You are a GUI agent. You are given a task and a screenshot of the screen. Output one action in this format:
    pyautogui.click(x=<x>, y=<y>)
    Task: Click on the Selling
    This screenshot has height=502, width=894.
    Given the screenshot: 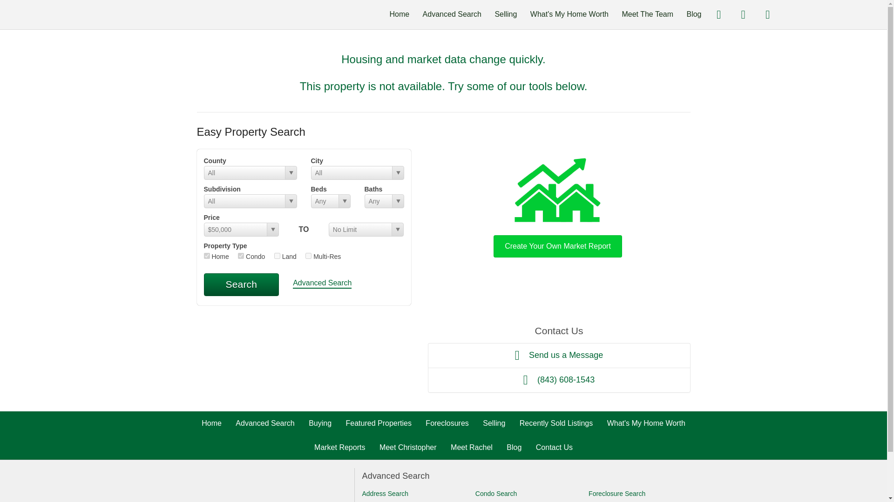 What is the action you would take?
    pyautogui.click(x=494, y=423)
    